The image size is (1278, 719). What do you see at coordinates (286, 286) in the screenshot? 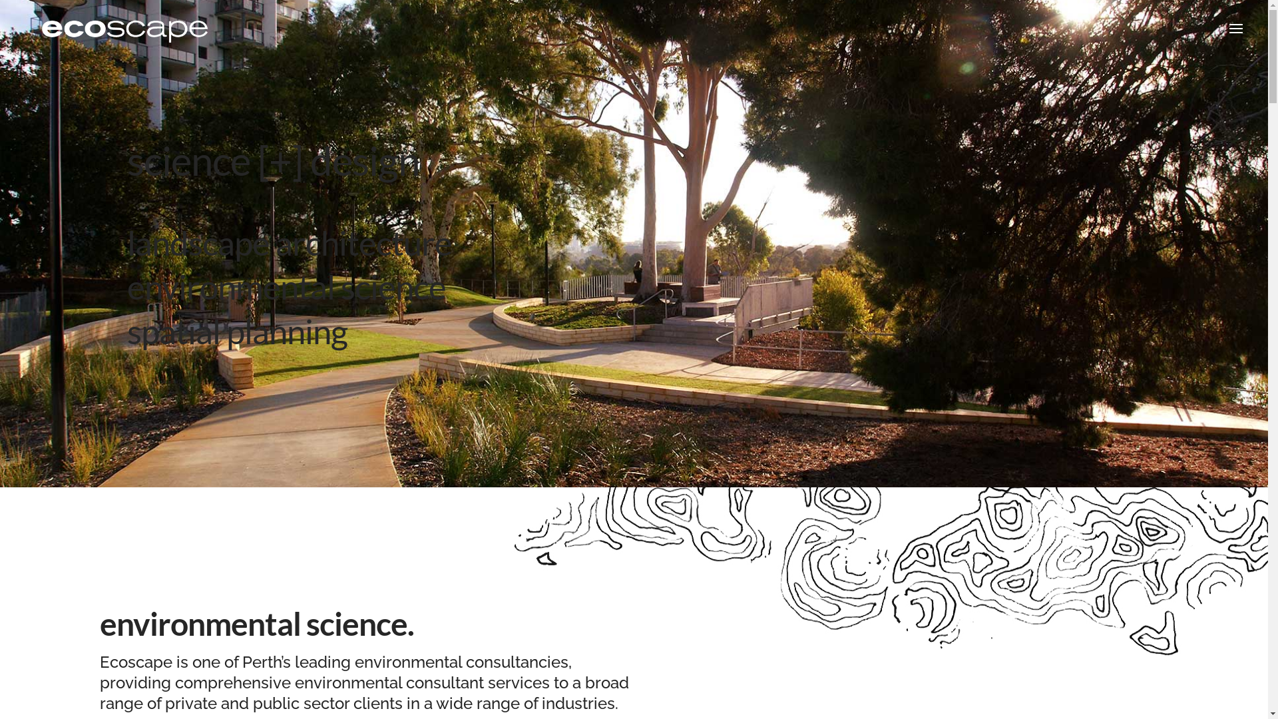
I see `environmental science` at bounding box center [286, 286].